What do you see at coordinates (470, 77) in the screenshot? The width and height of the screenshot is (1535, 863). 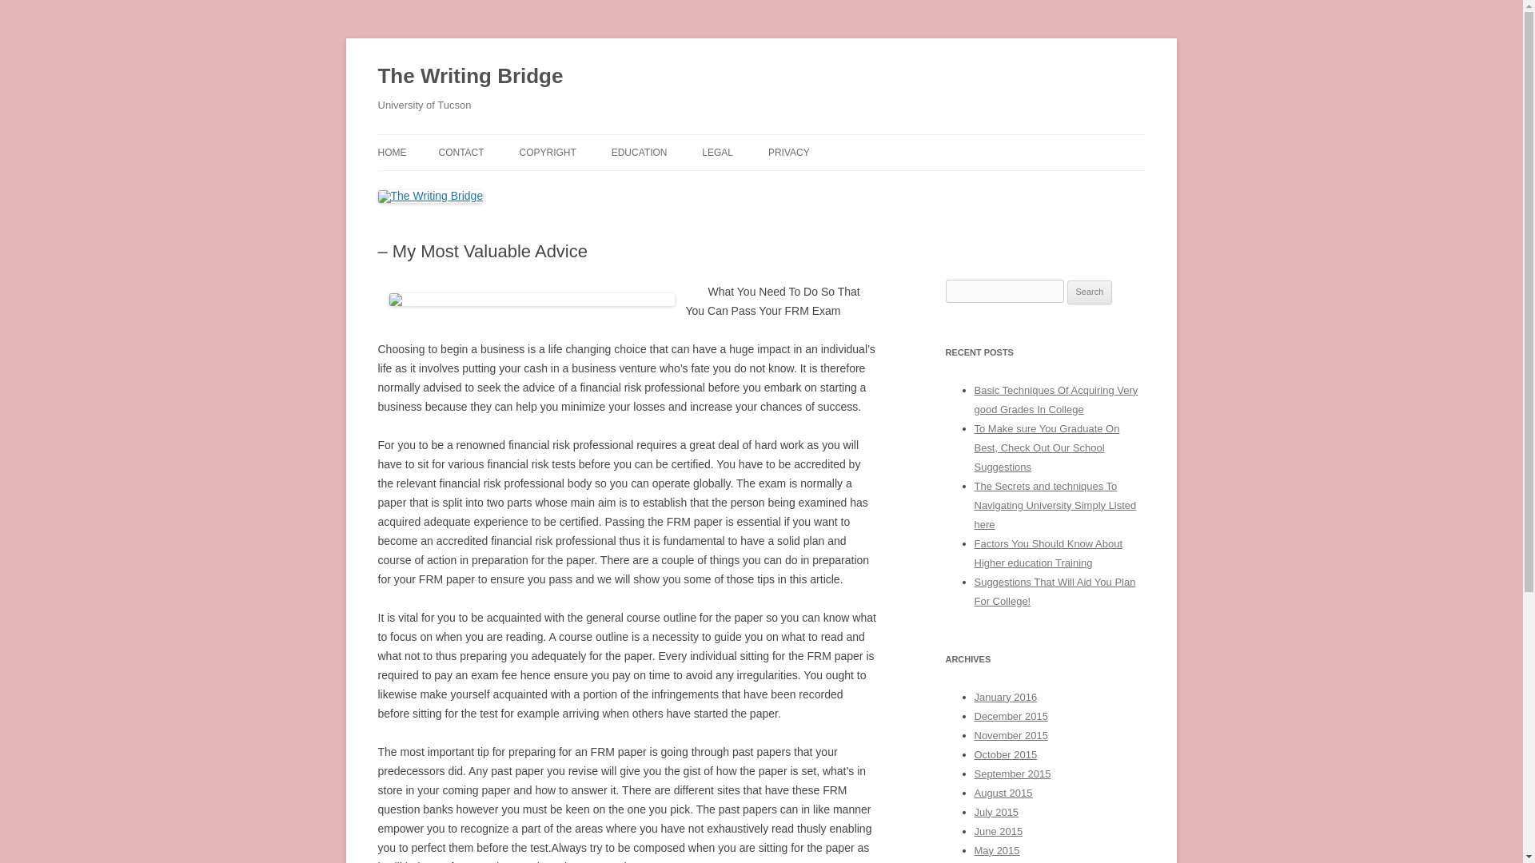 I see `The Writing Bridge` at bounding box center [470, 77].